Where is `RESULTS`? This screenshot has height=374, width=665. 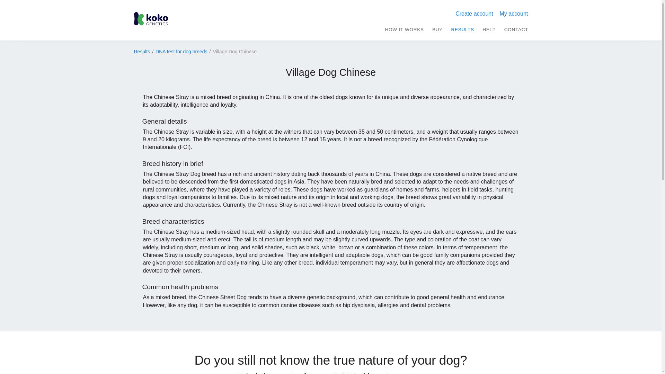
RESULTS is located at coordinates (462, 29).